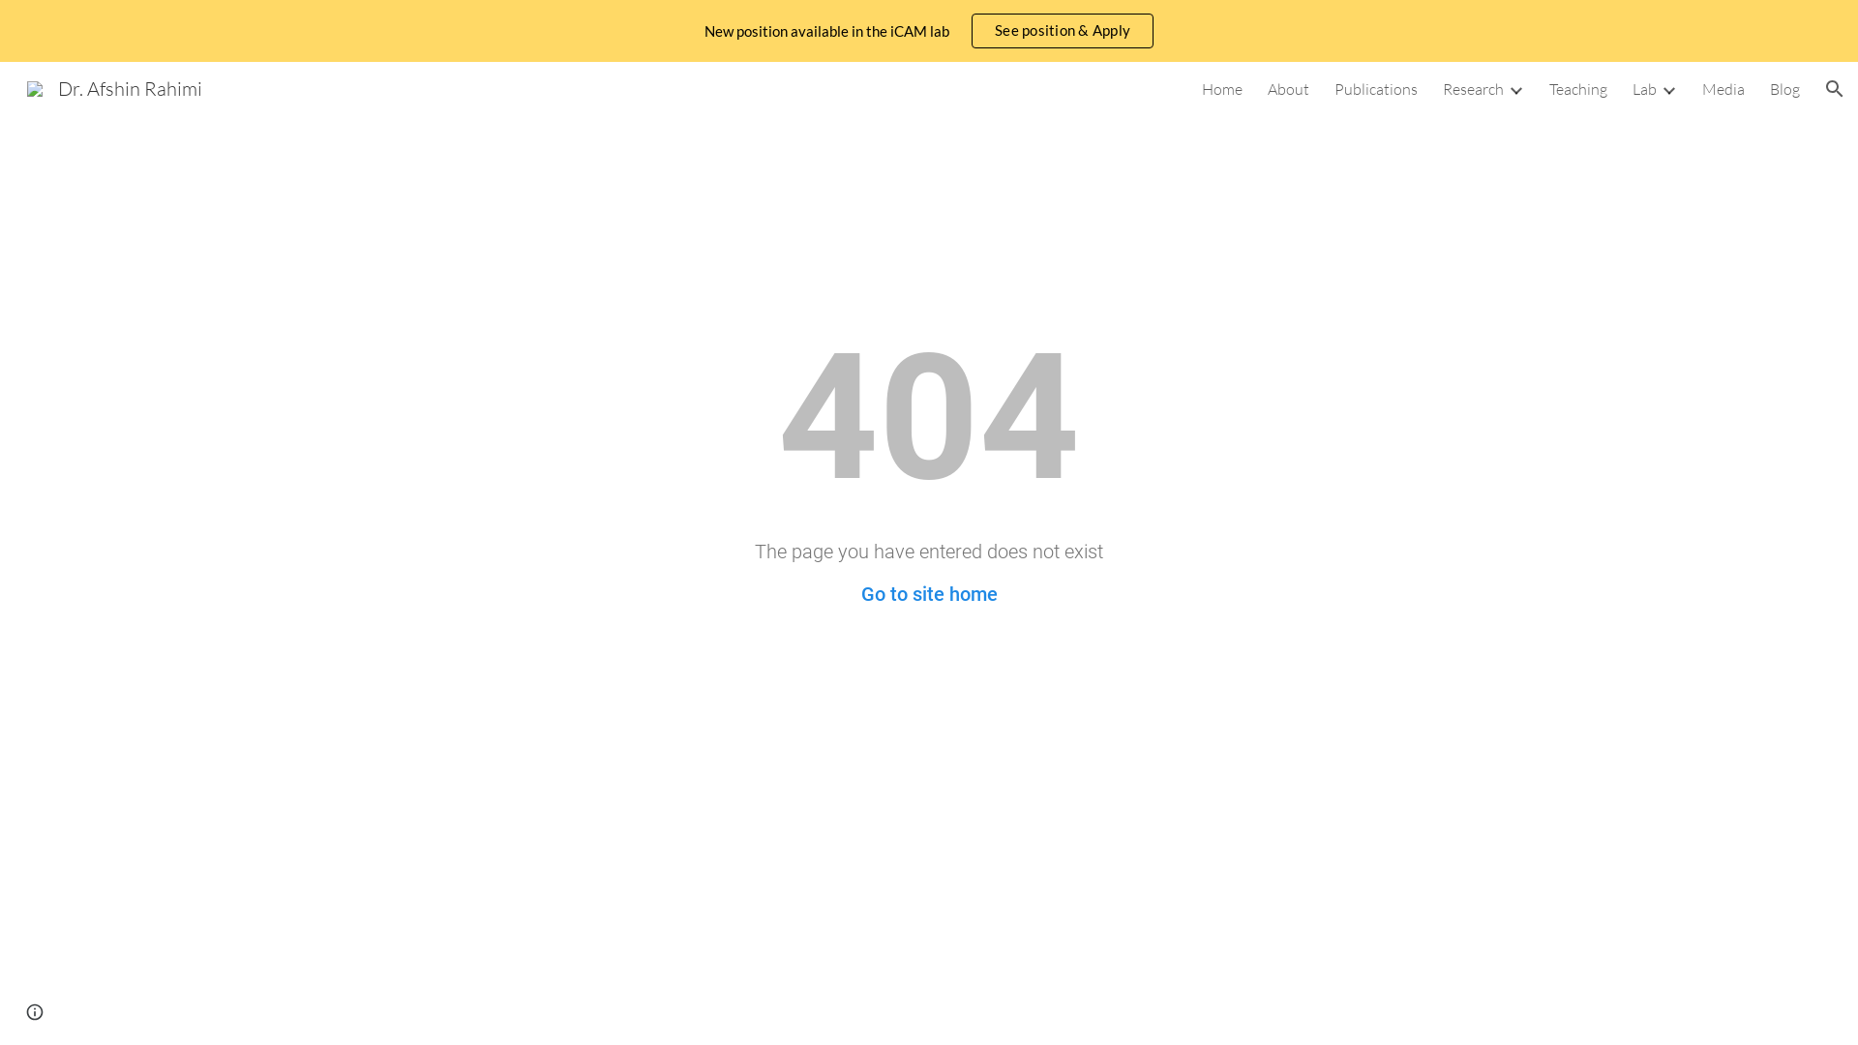 The height and width of the screenshot is (1045, 1858). What do you see at coordinates (1668, 89) in the screenshot?
I see `Expand/Collapse` at bounding box center [1668, 89].